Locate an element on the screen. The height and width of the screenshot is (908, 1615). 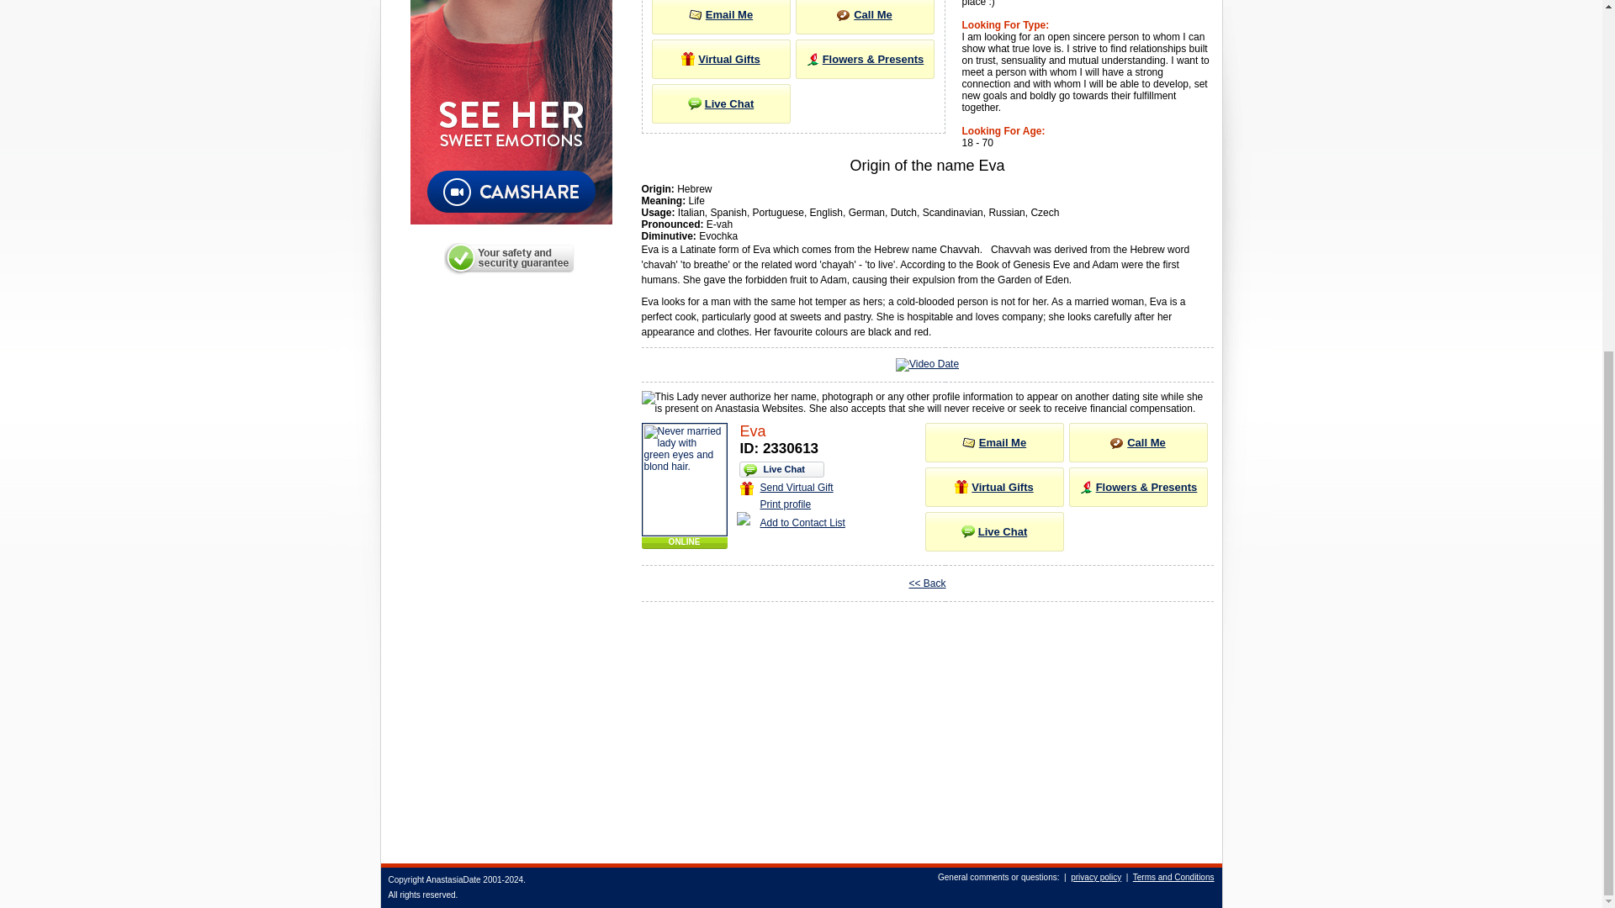
Call Me is located at coordinates (865, 13).